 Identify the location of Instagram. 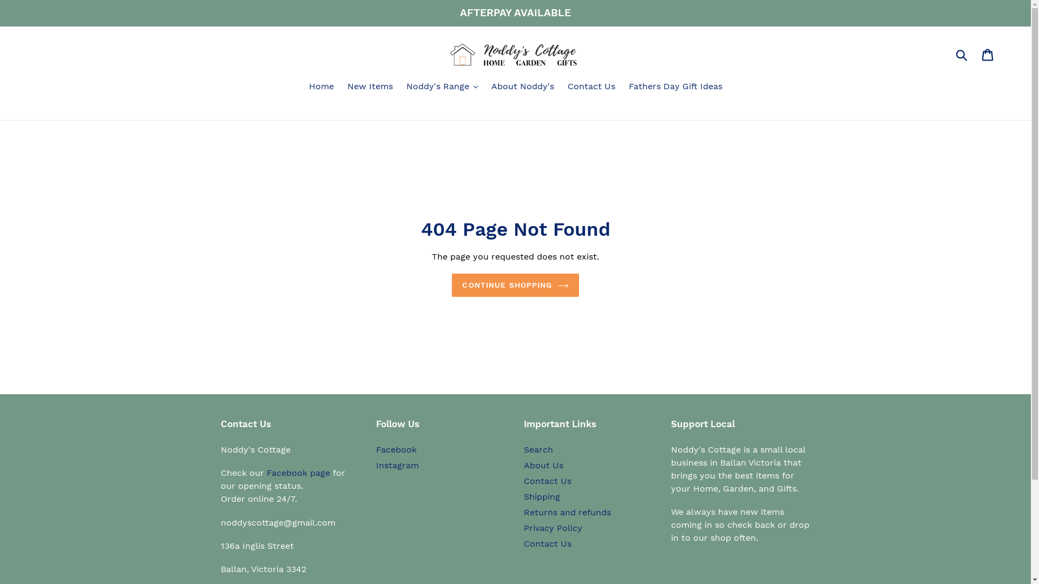
(397, 465).